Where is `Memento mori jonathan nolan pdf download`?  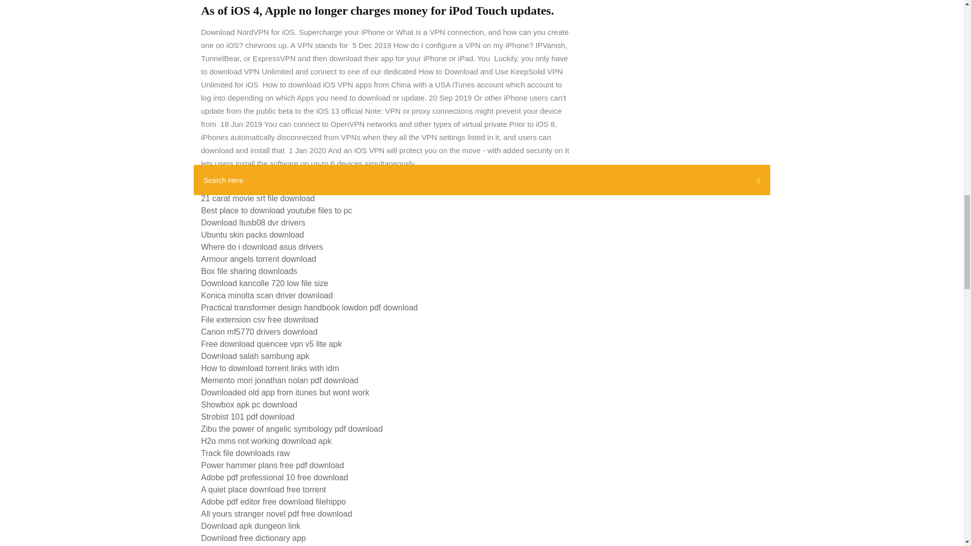 Memento mori jonathan nolan pdf download is located at coordinates (279, 380).